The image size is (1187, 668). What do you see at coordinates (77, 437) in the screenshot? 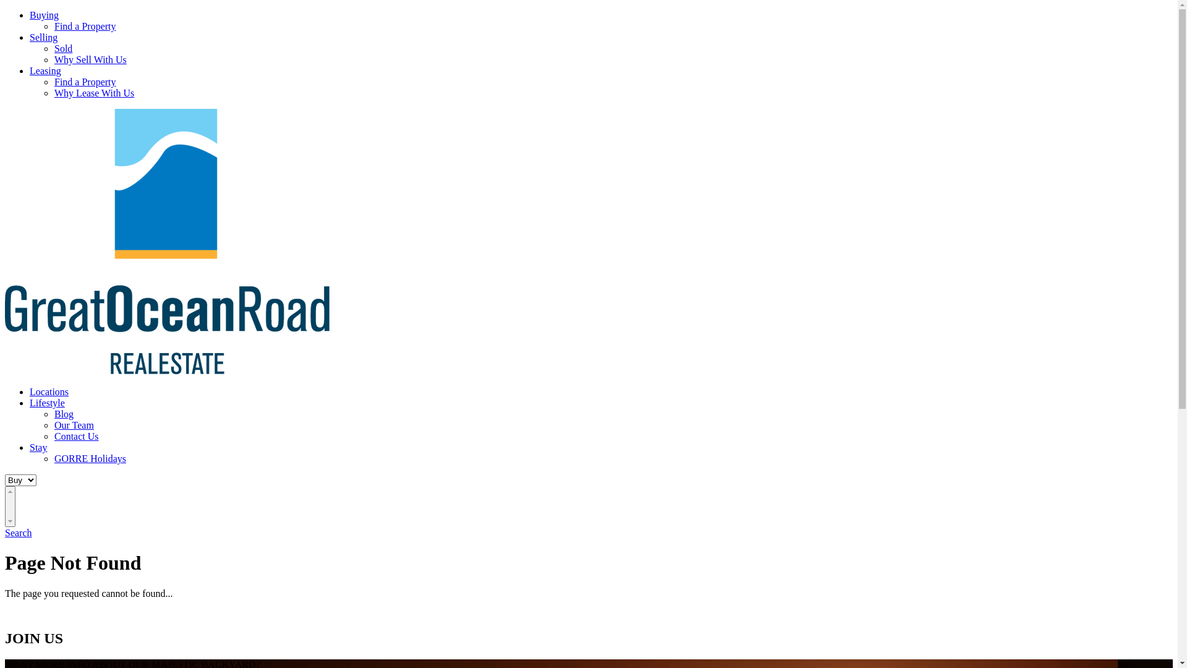
I see `Contact Us` at bounding box center [77, 437].